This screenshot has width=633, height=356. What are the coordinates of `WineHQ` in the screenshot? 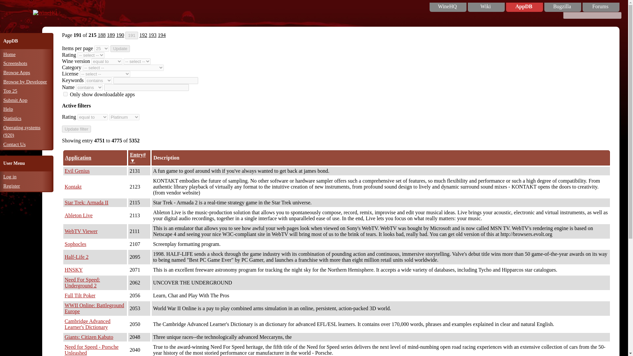 It's located at (45, 13).